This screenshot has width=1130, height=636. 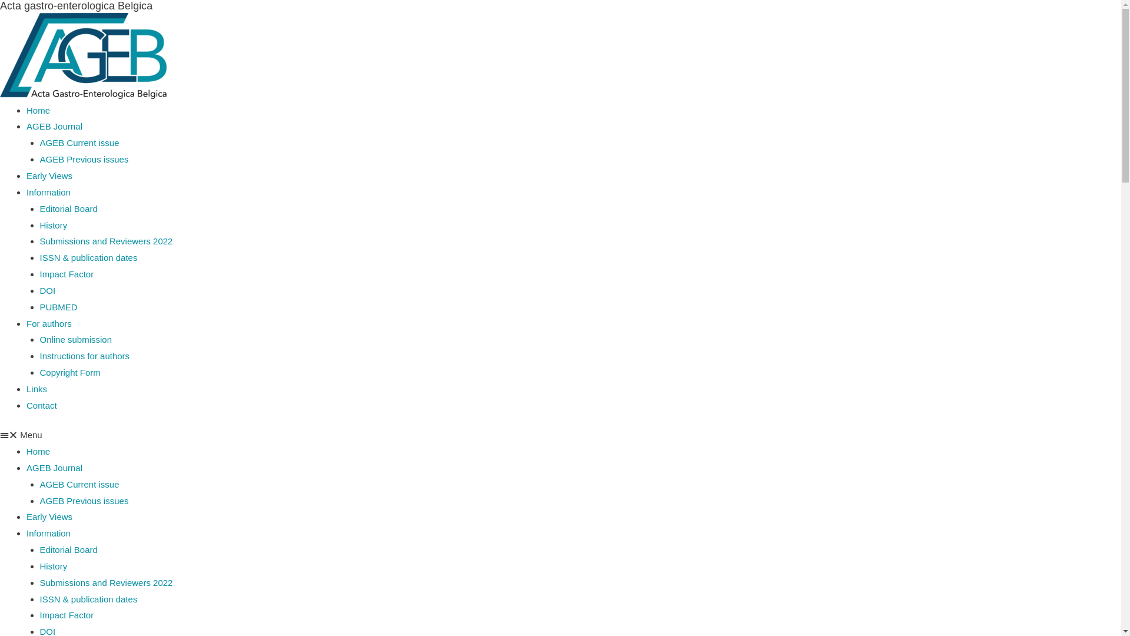 I want to click on AGEB Journal, so click(x=54, y=468).